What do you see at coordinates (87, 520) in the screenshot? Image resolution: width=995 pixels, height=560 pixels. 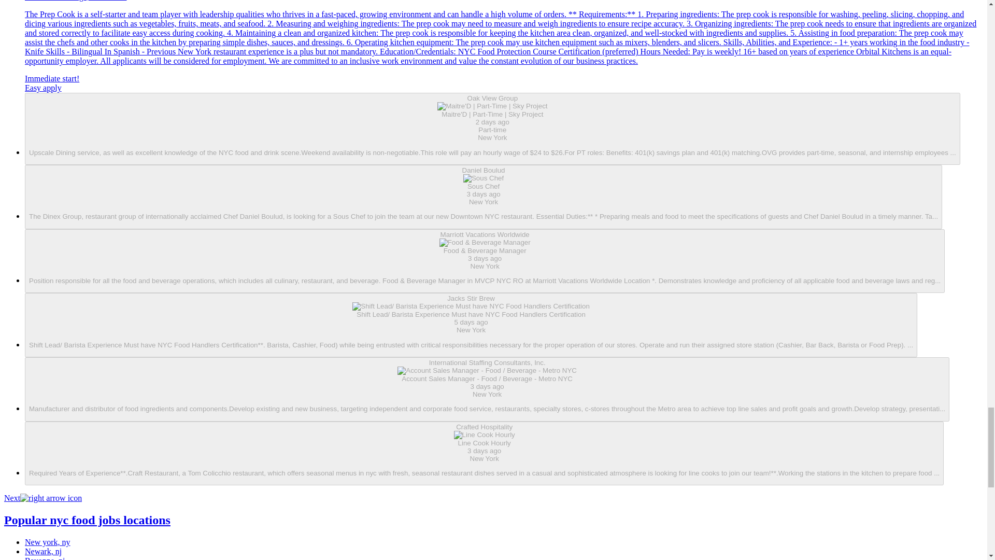 I see `Popular nyc food jobs locations` at bounding box center [87, 520].